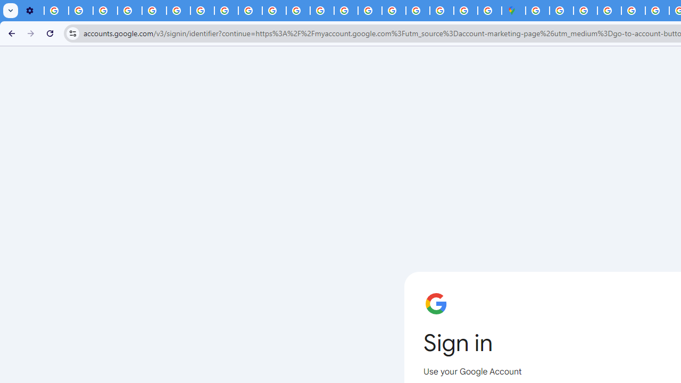 This screenshot has width=681, height=383. What do you see at coordinates (298, 11) in the screenshot?
I see `https://scholar.google.com/` at bounding box center [298, 11].